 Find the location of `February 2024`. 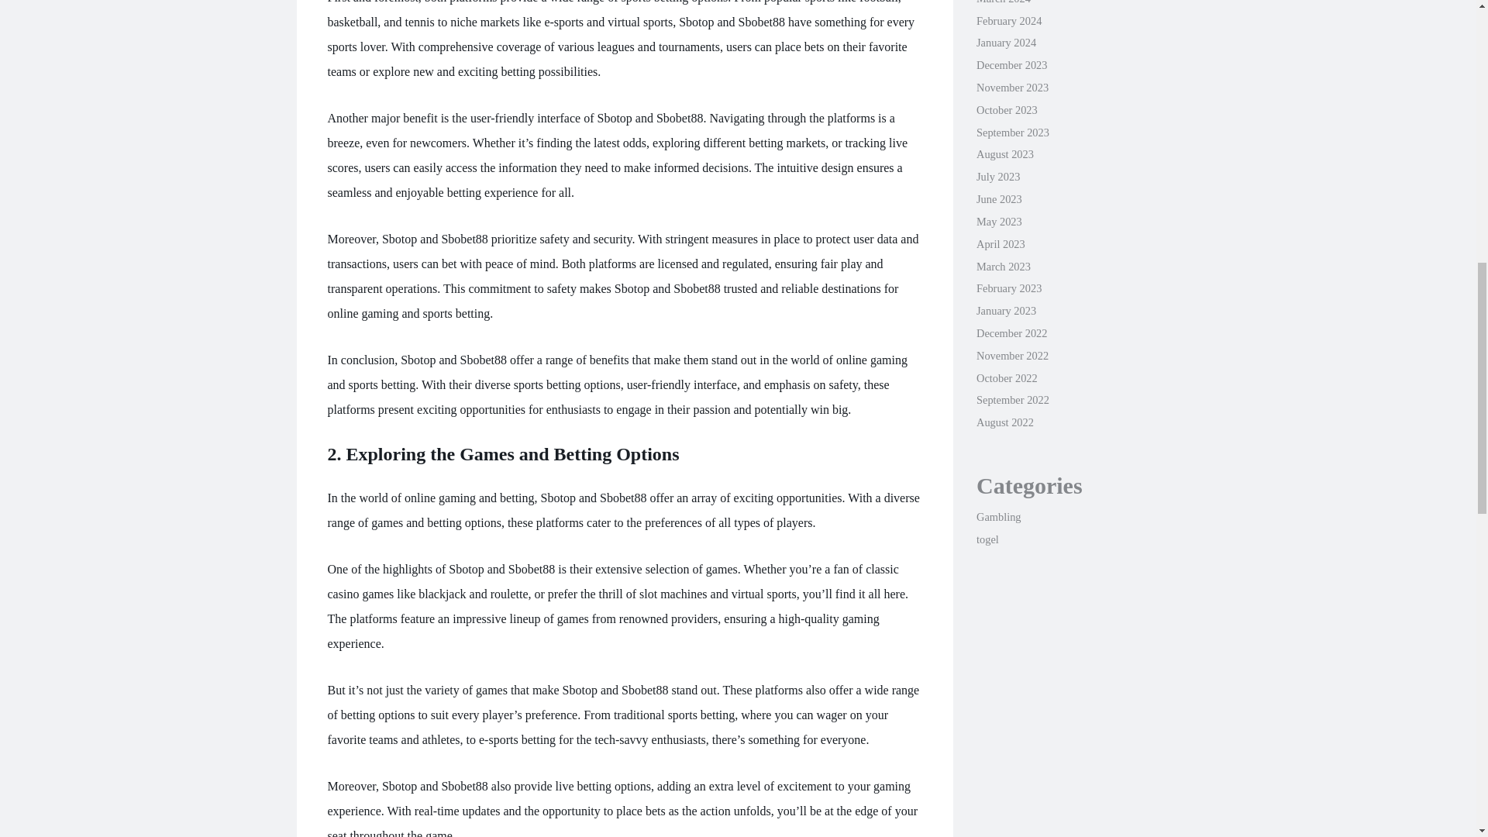

February 2024 is located at coordinates (1009, 20).